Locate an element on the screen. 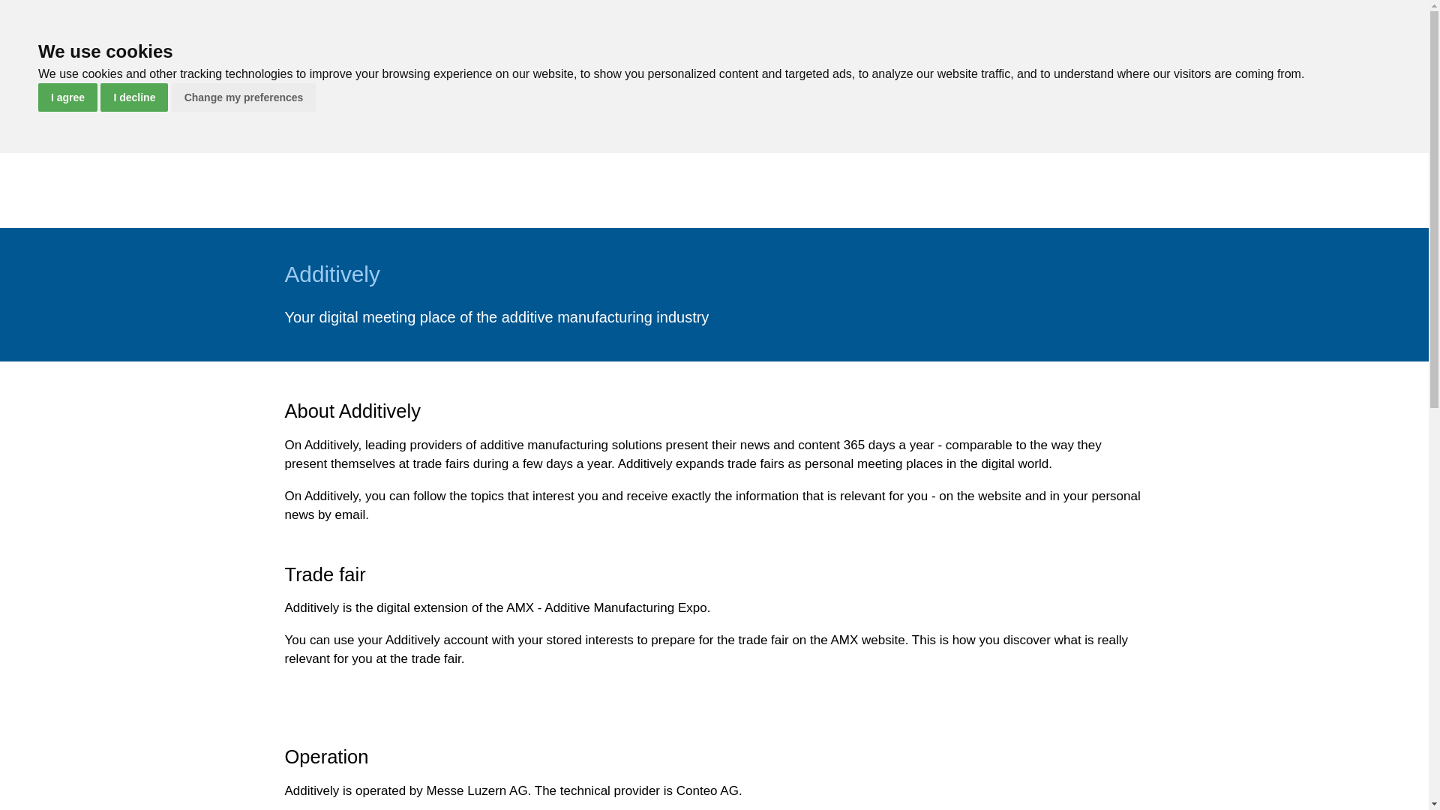 The width and height of the screenshot is (1440, 810). Change my preferences is located at coordinates (244, 97).